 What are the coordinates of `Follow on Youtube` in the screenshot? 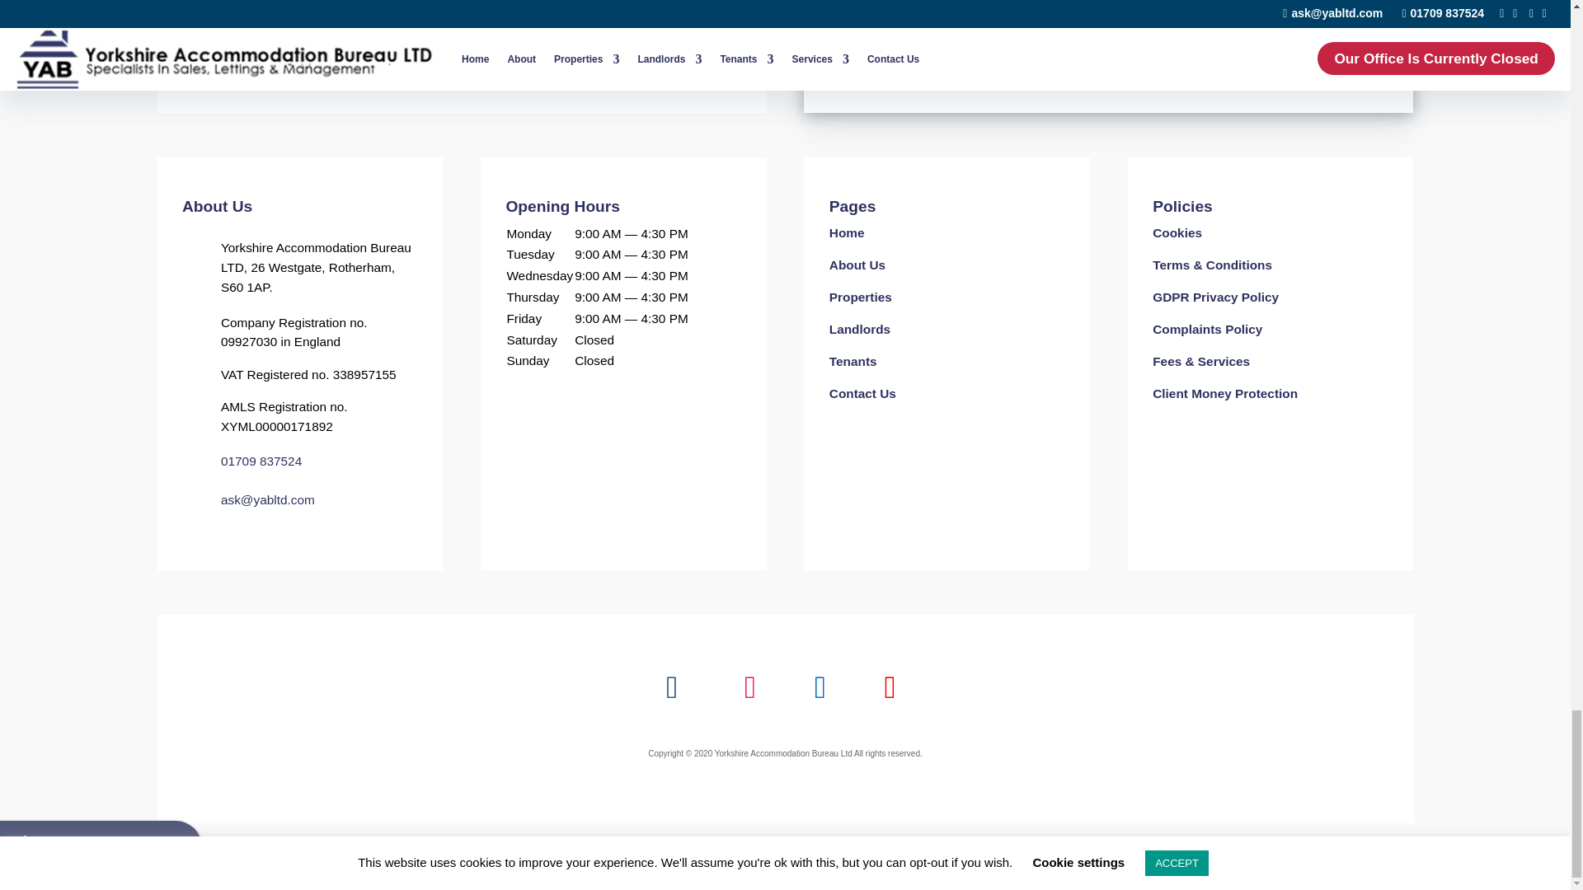 It's located at (889, 687).